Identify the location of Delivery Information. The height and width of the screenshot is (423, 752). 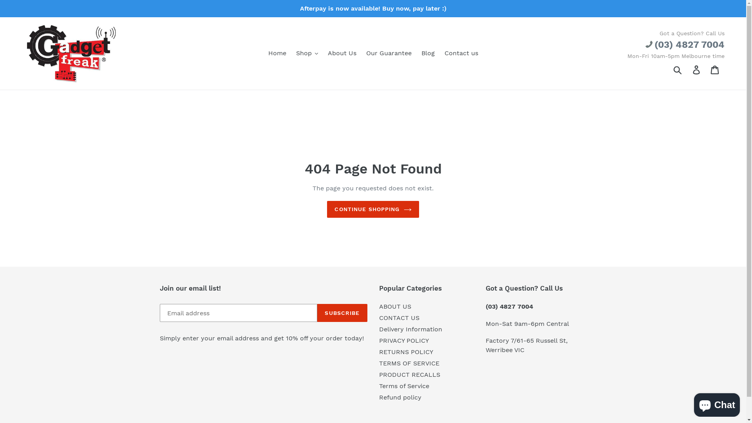
(410, 329).